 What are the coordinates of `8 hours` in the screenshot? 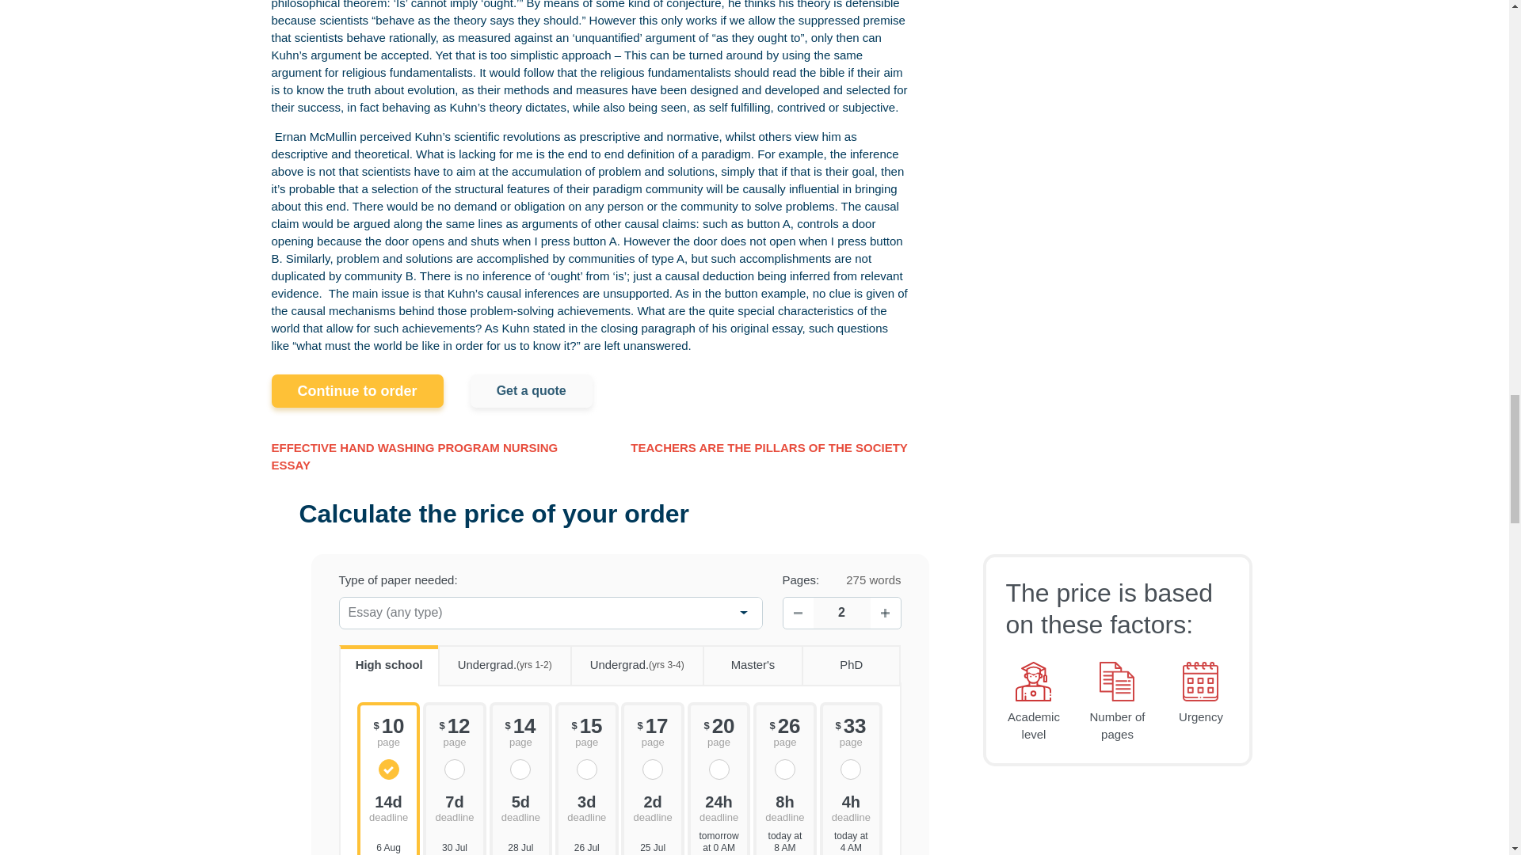 It's located at (784, 807).